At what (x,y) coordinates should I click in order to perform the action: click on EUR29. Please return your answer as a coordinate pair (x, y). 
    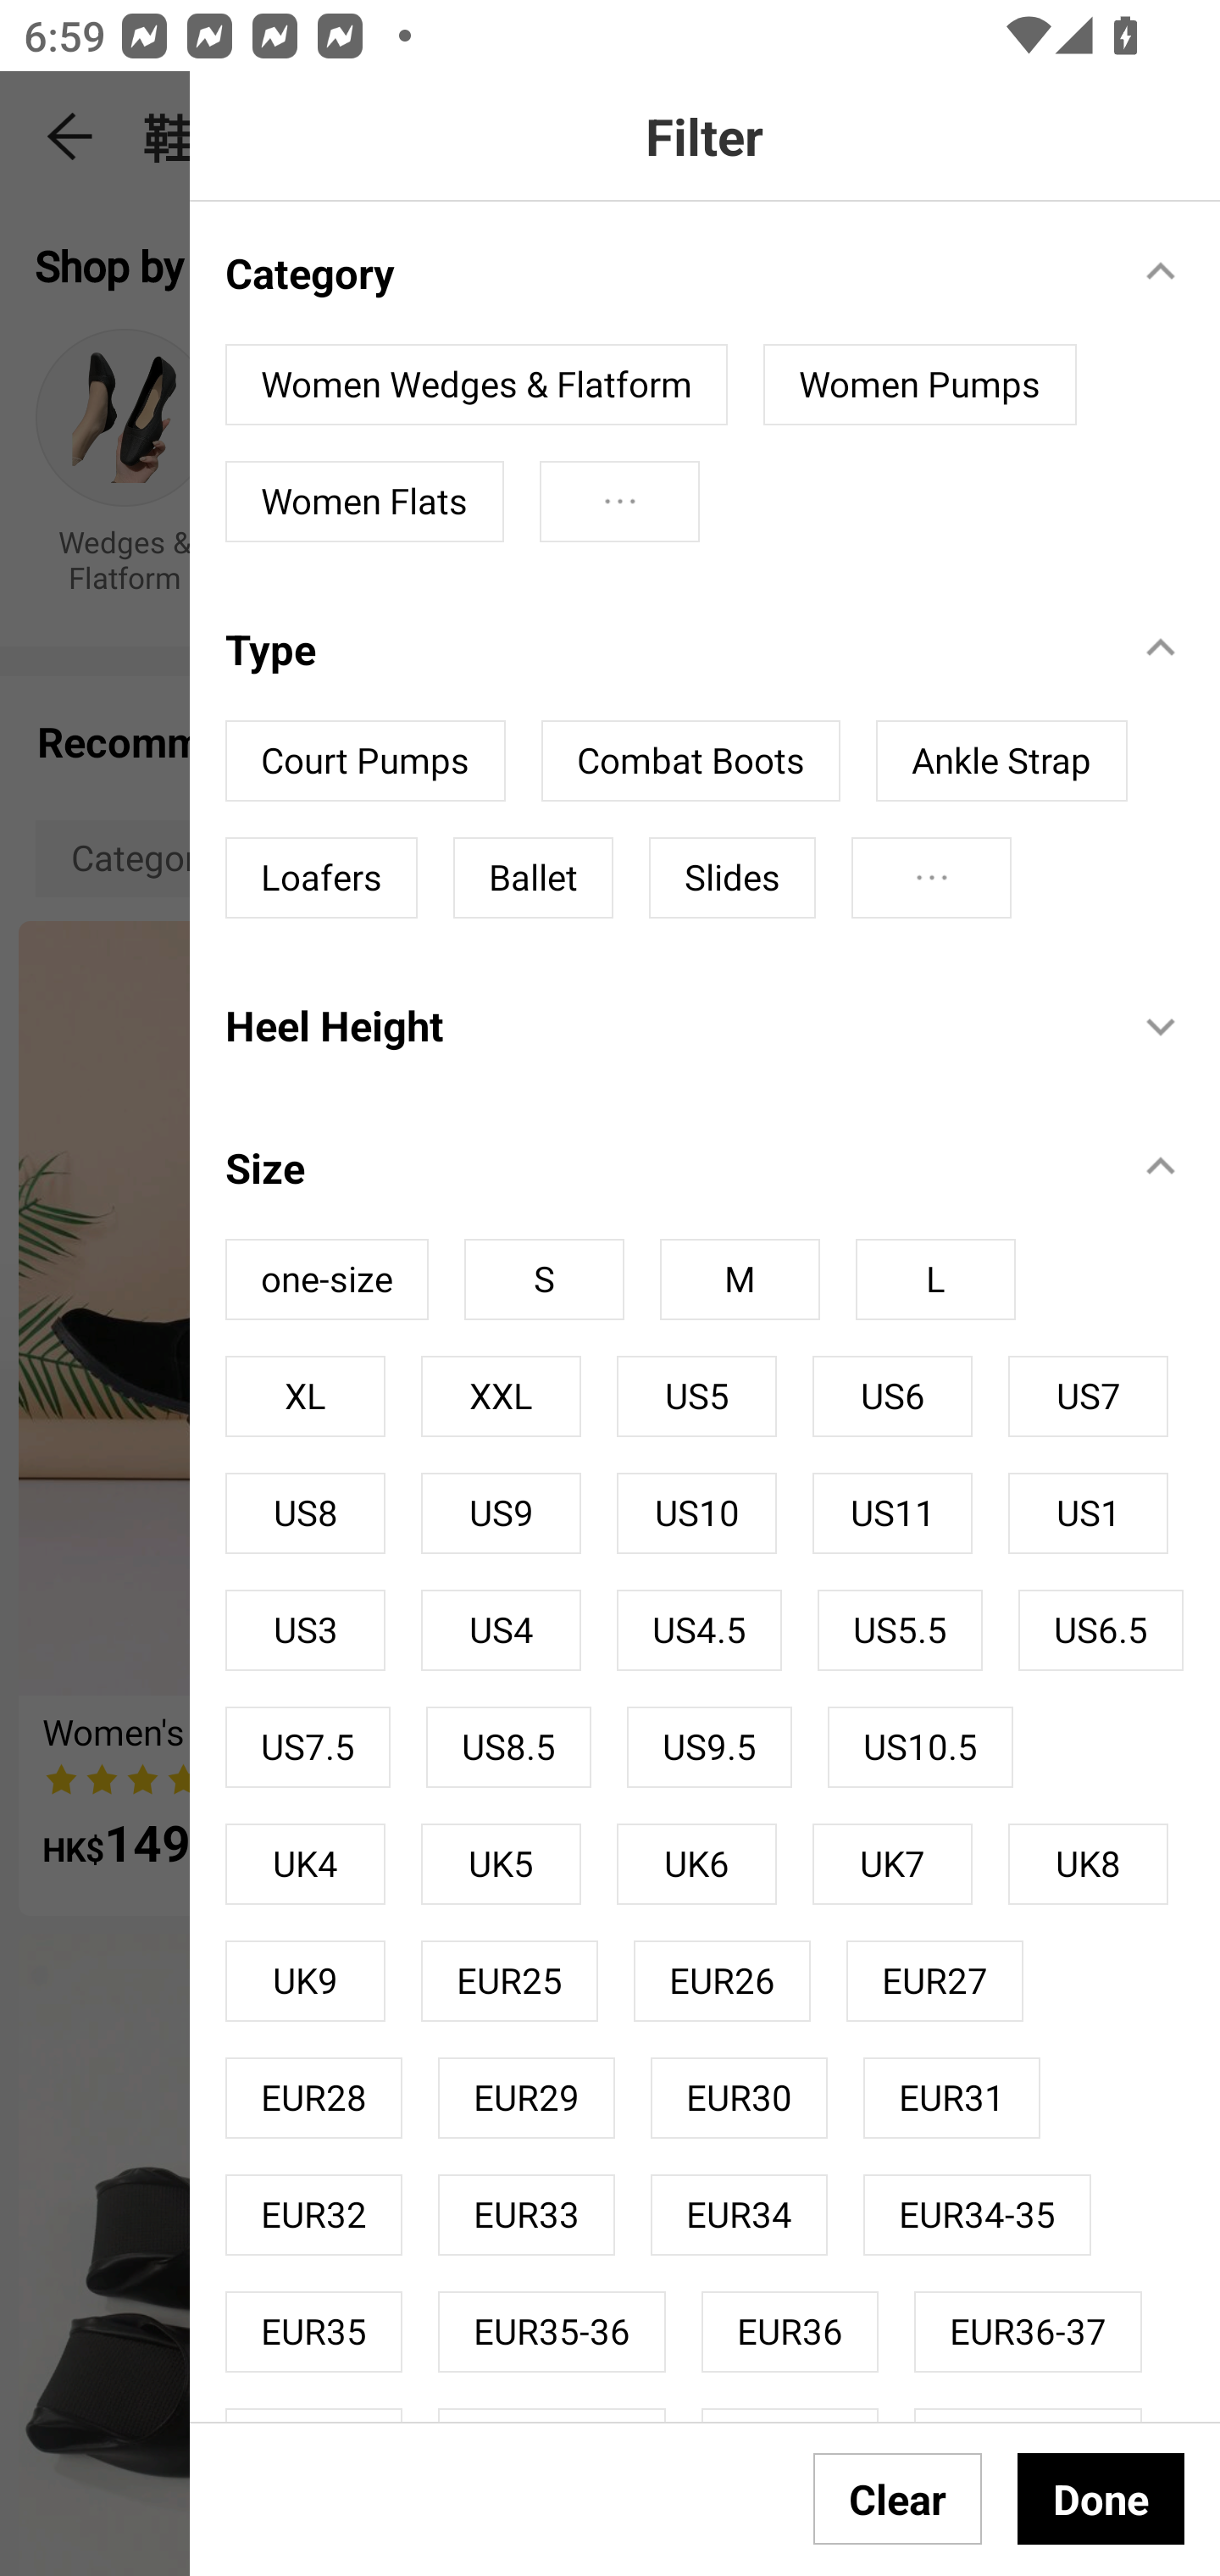
    Looking at the image, I should click on (525, 2098).